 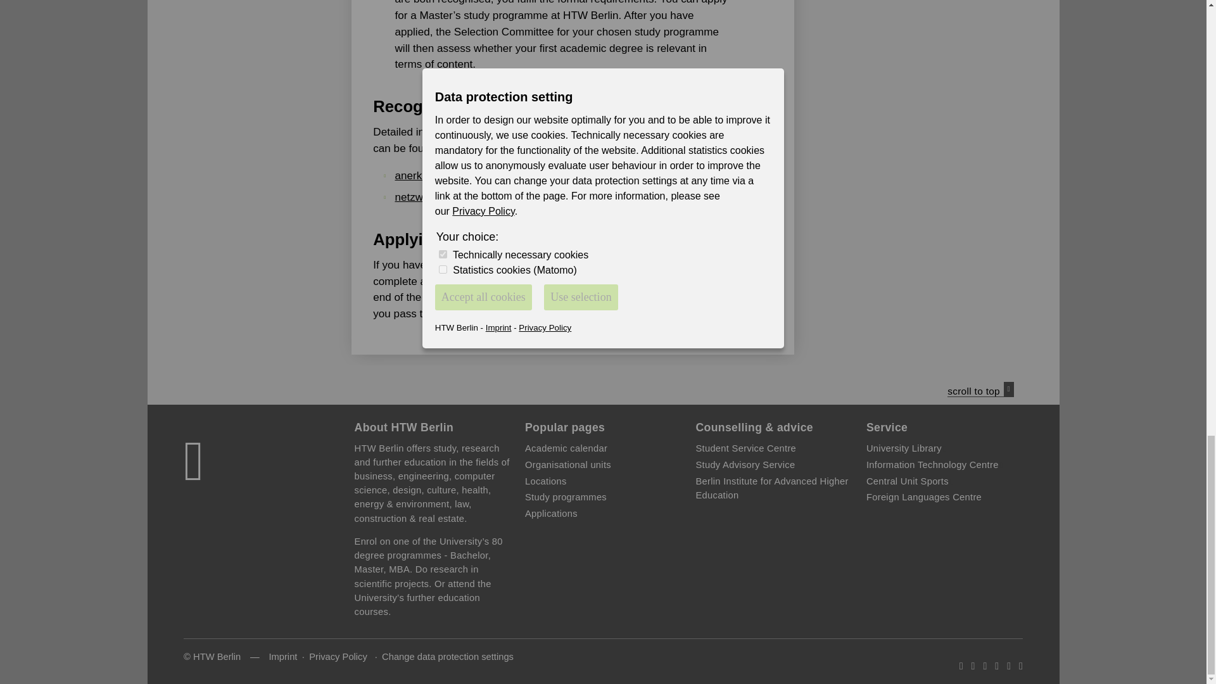 I want to click on Opens internal link in current window, so click(x=566, y=448).